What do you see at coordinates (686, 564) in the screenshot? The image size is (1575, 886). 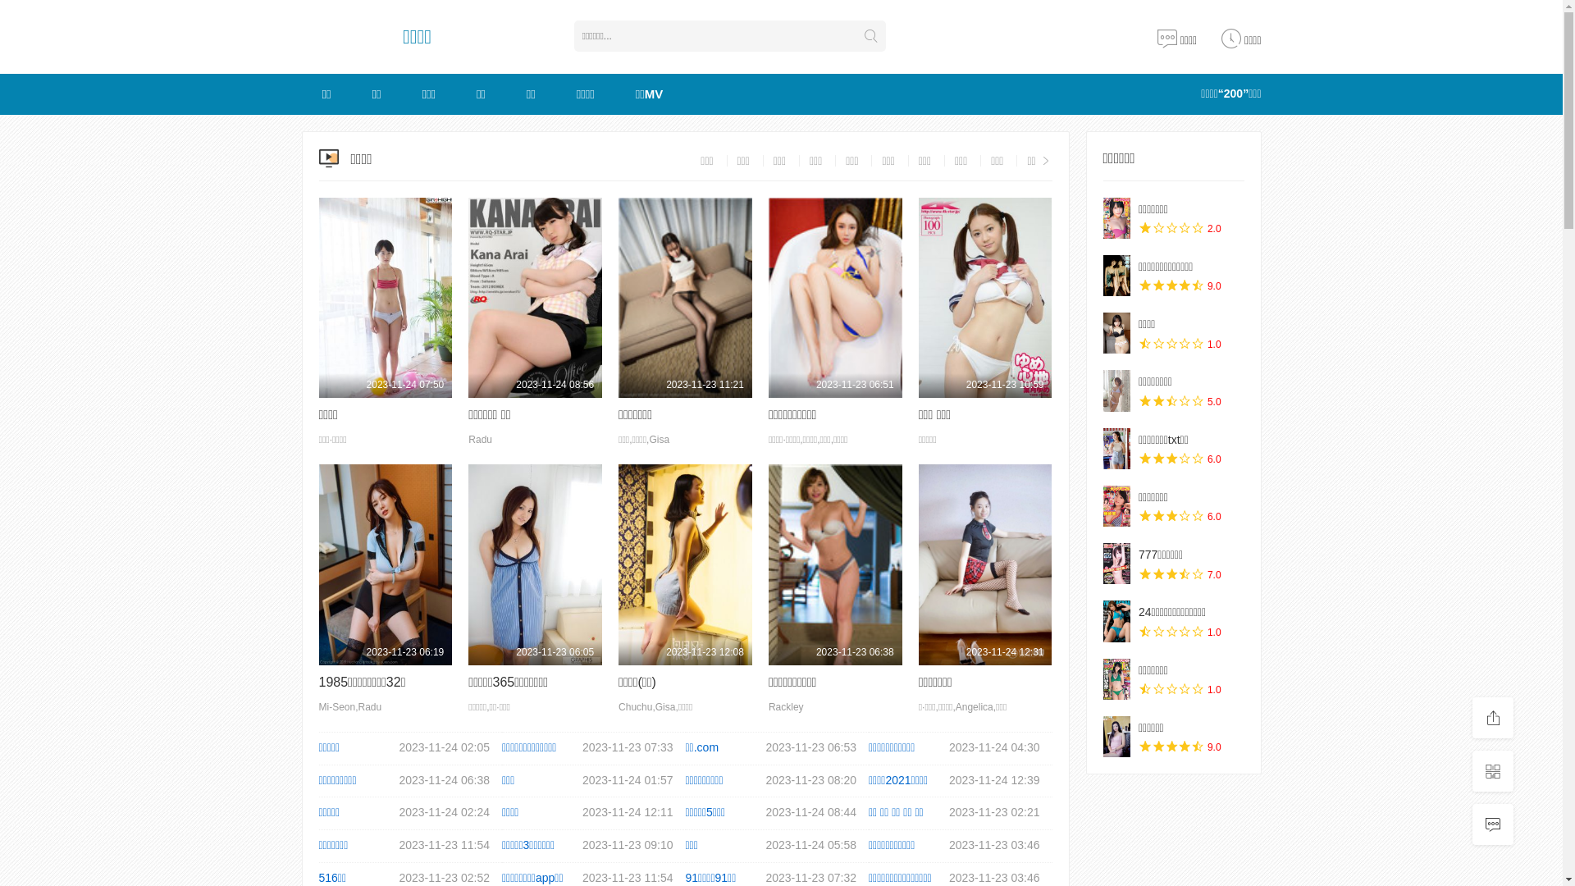 I see `2023-11-23 12:08` at bounding box center [686, 564].